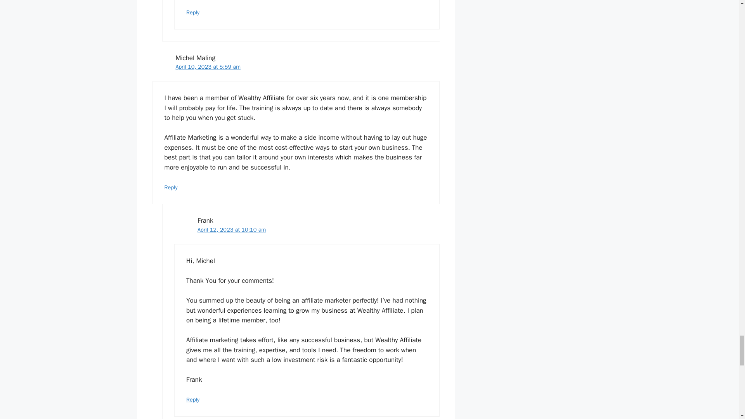 This screenshot has width=745, height=419. I want to click on April 10, 2023 at 5:59 am, so click(208, 67).